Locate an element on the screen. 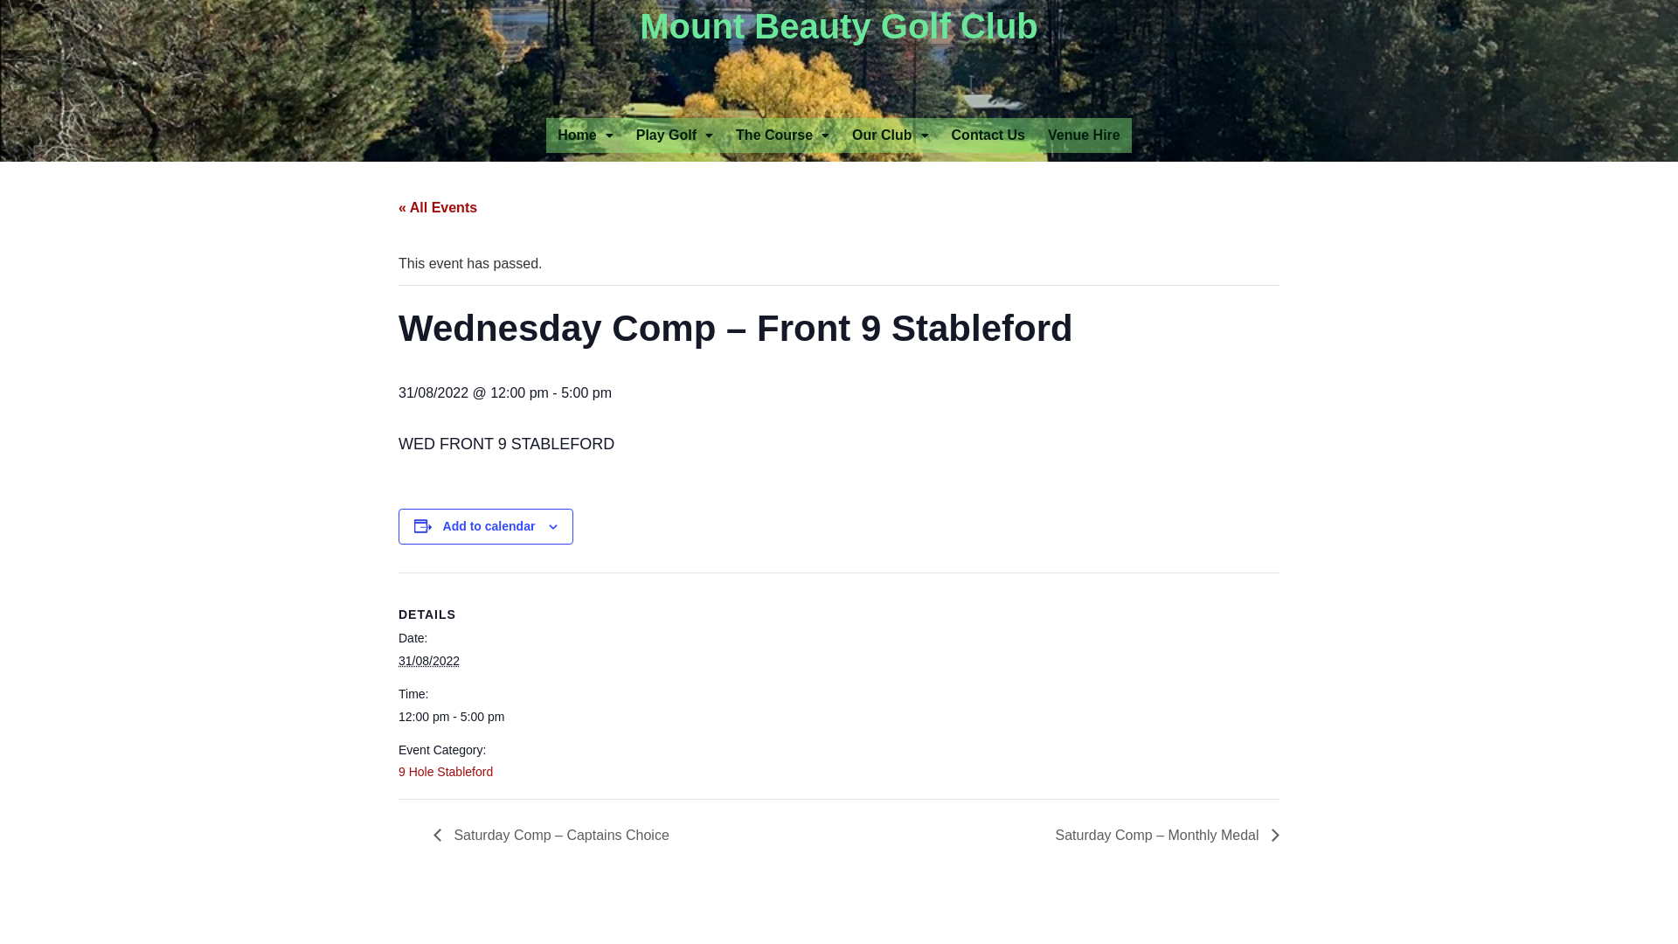 This screenshot has height=944, width=1678. Home is located at coordinates (586, 135).